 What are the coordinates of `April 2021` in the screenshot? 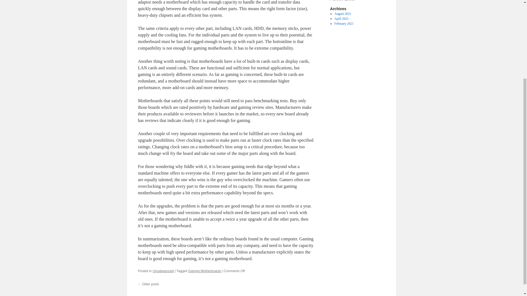 It's located at (341, 18).